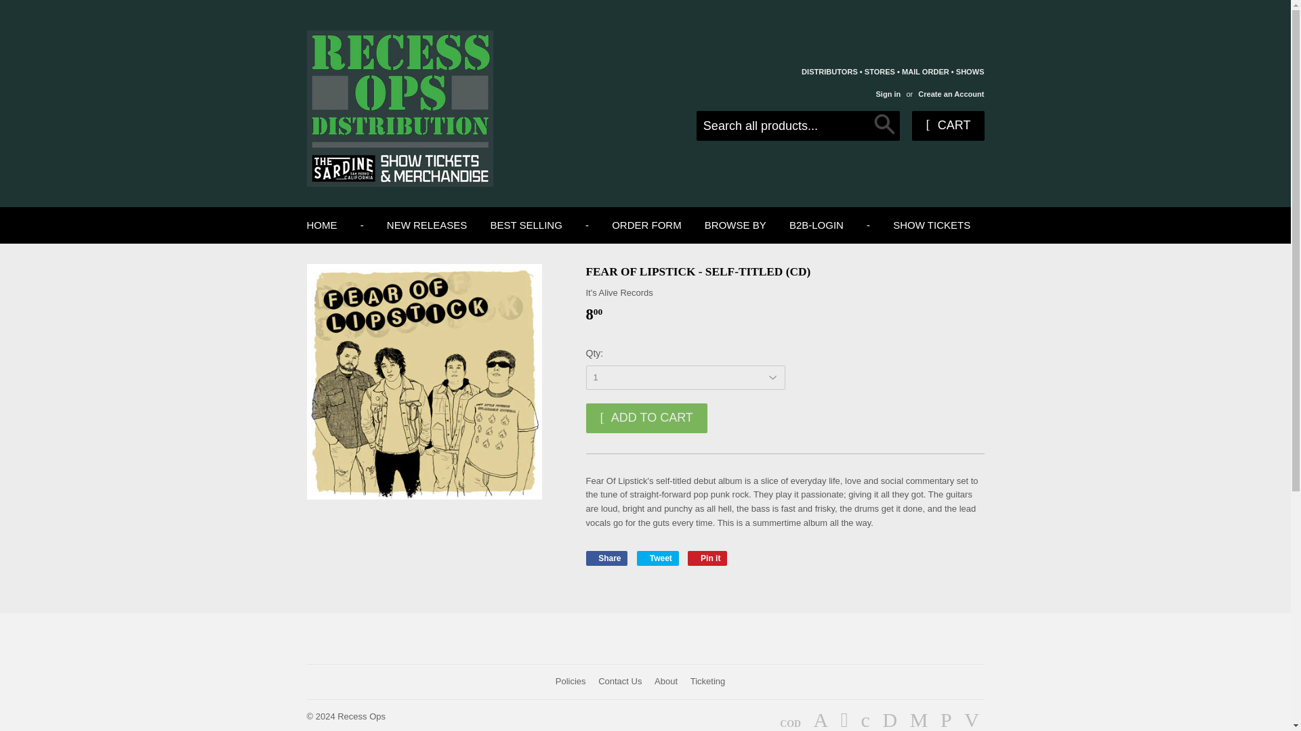  I want to click on Search, so click(884, 127).